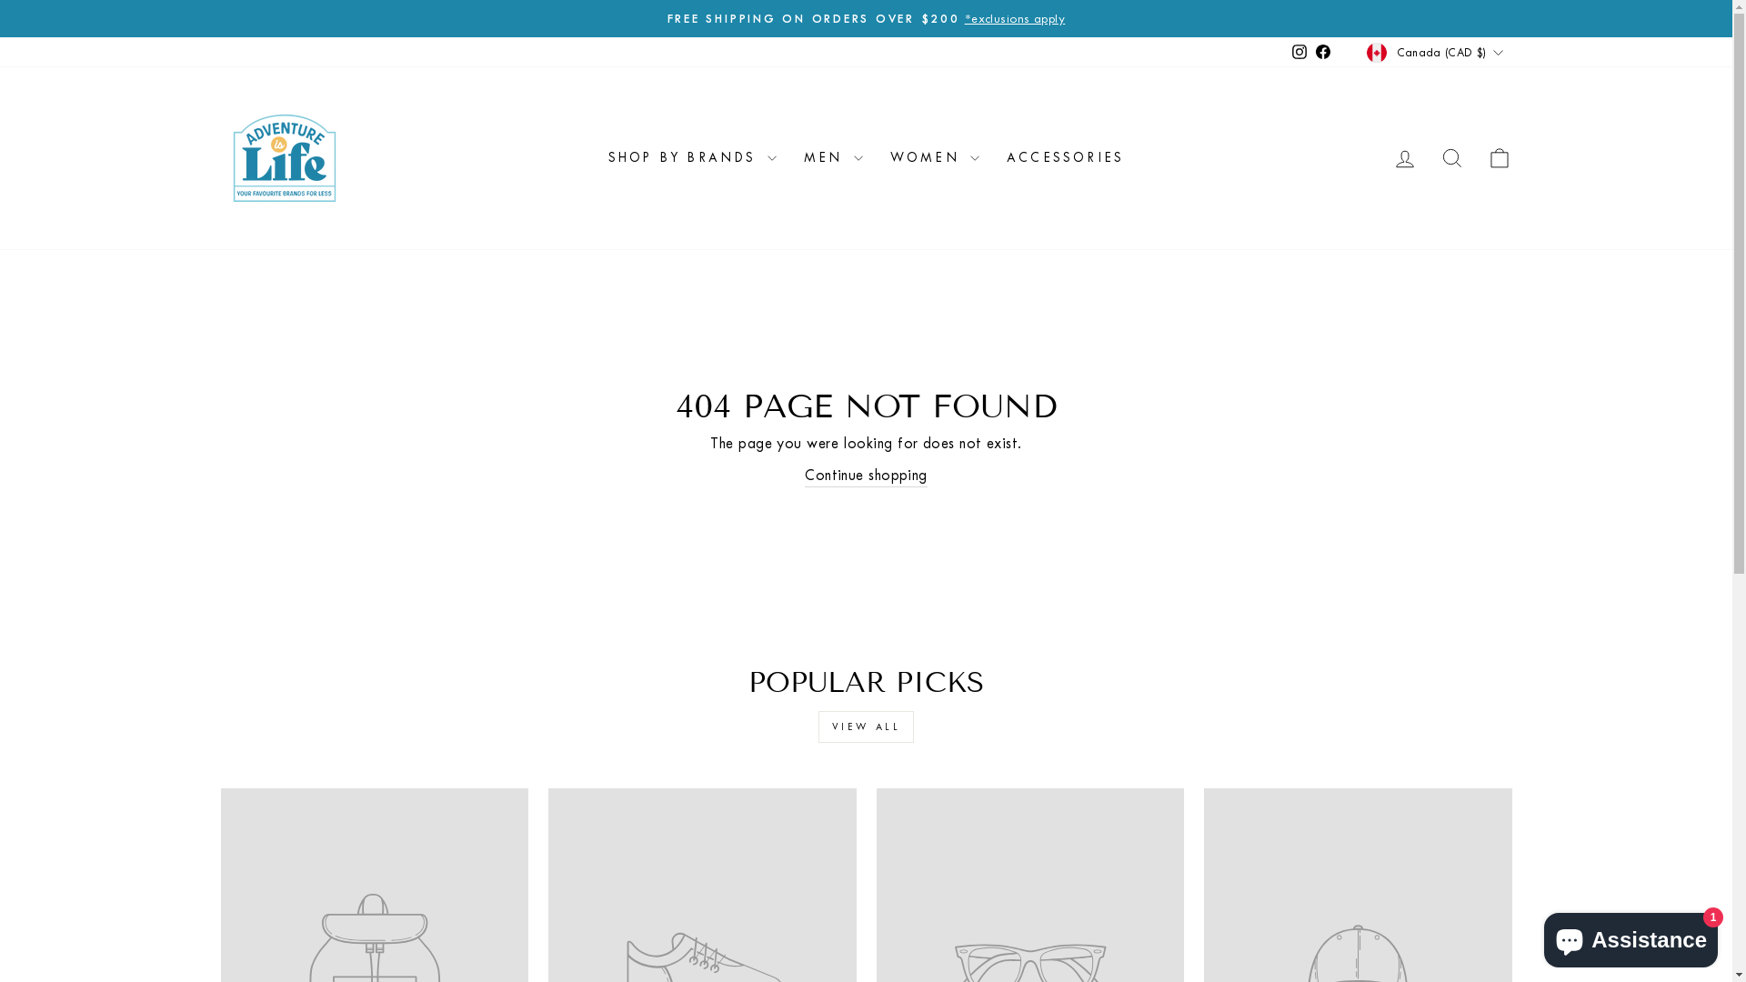 The height and width of the screenshot is (982, 1746). I want to click on Facebook, so click(1323, 53).